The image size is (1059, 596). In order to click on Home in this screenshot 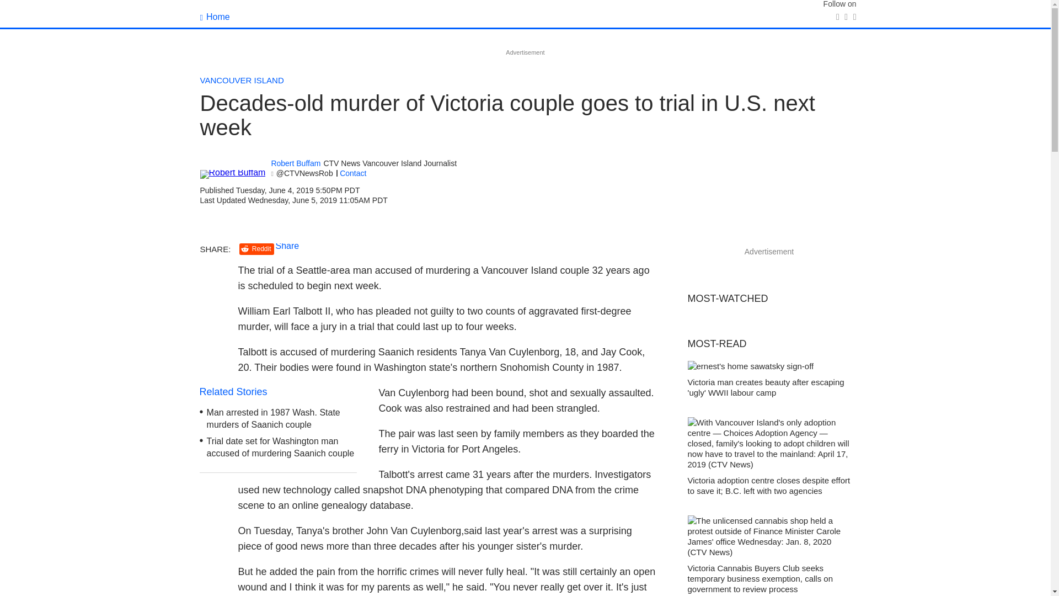, I will do `click(215, 17)`.